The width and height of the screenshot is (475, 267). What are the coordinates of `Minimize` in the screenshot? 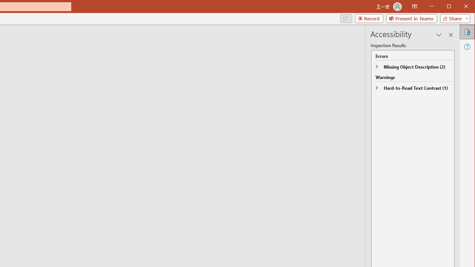 It's located at (451, 7).